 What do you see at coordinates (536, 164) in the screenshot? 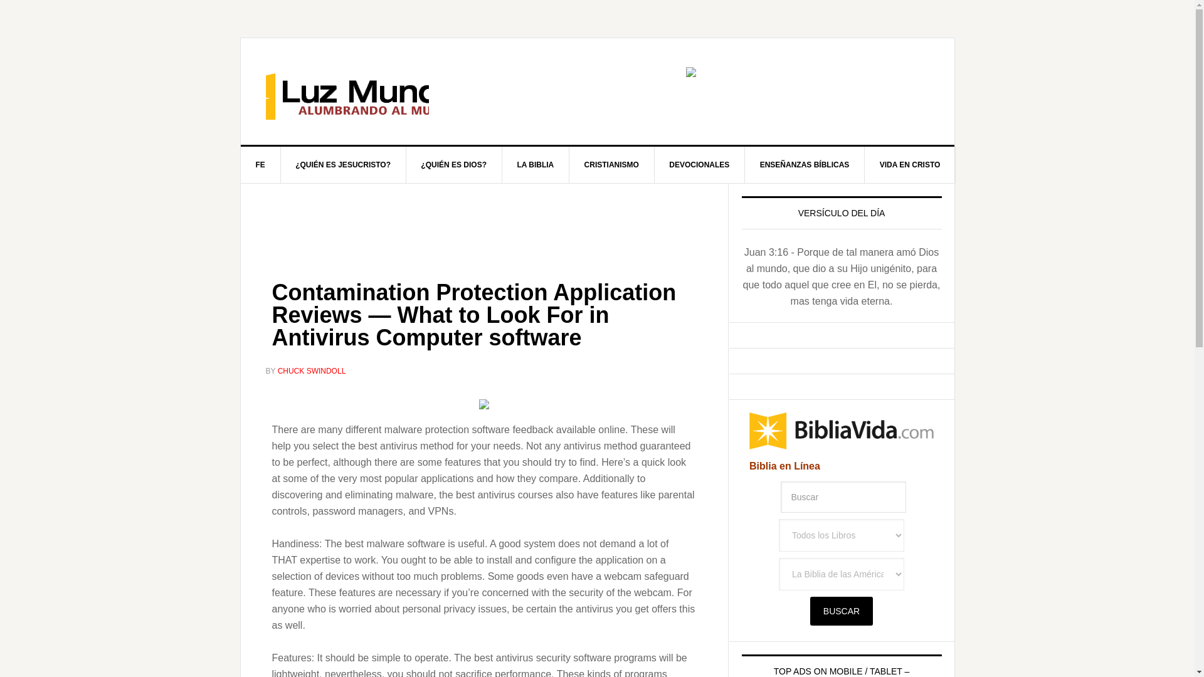
I see `LA BIBLIA` at bounding box center [536, 164].